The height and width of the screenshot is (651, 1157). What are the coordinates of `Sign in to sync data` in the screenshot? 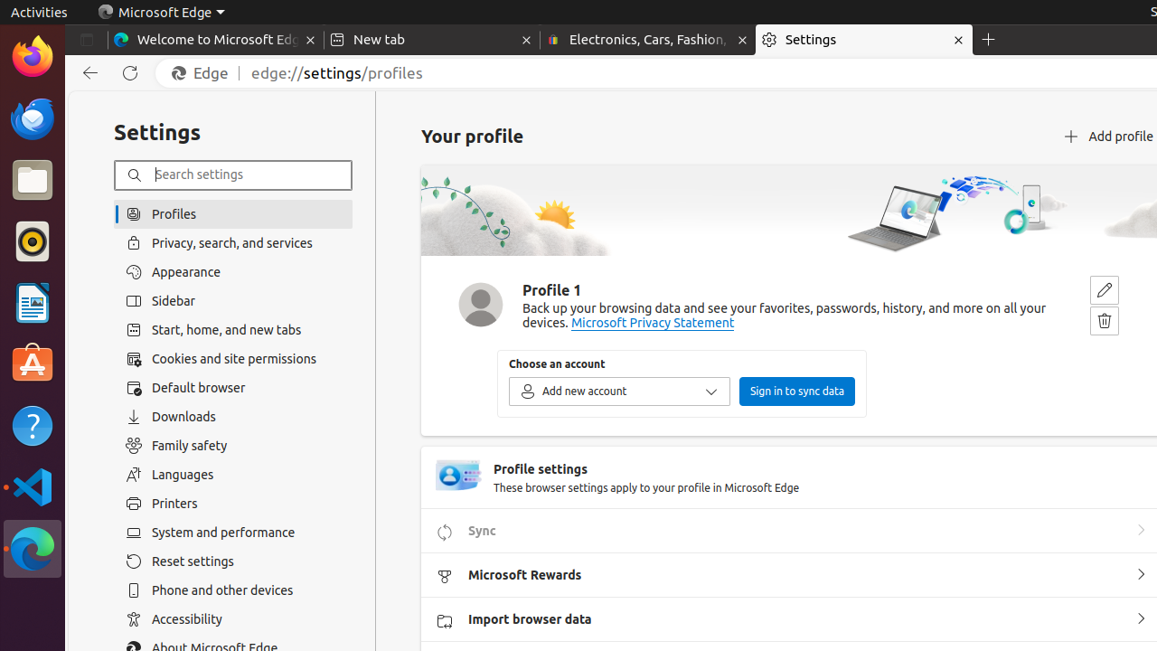 It's located at (797, 392).